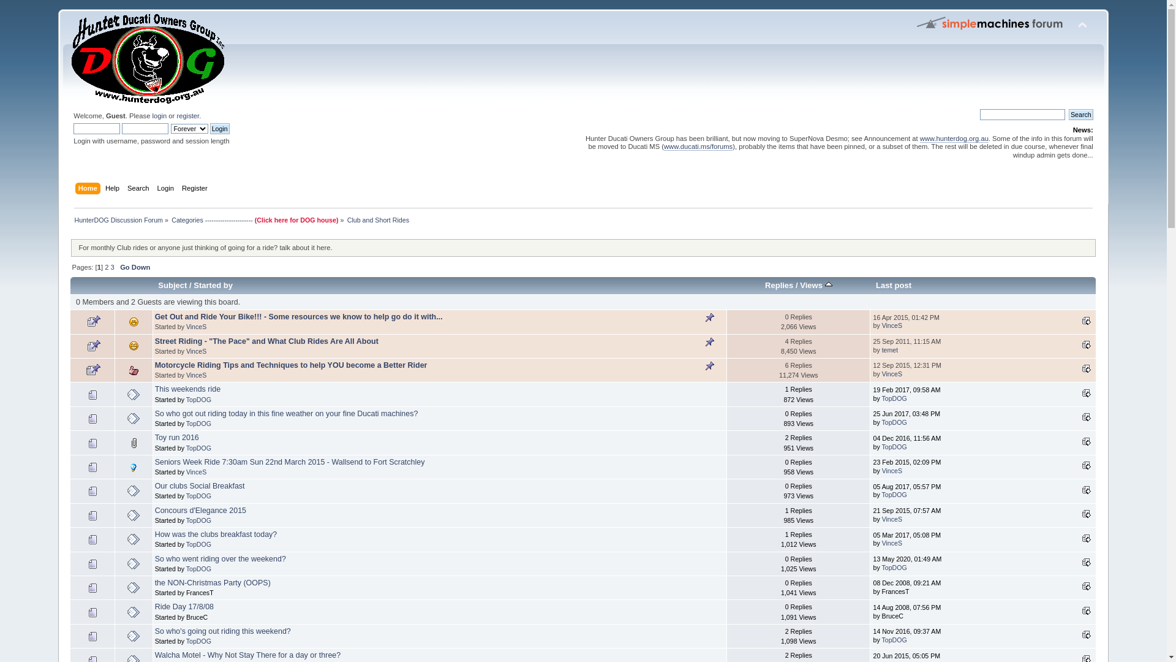 The height and width of the screenshot is (662, 1176). What do you see at coordinates (196, 375) in the screenshot?
I see `VinceS` at bounding box center [196, 375].